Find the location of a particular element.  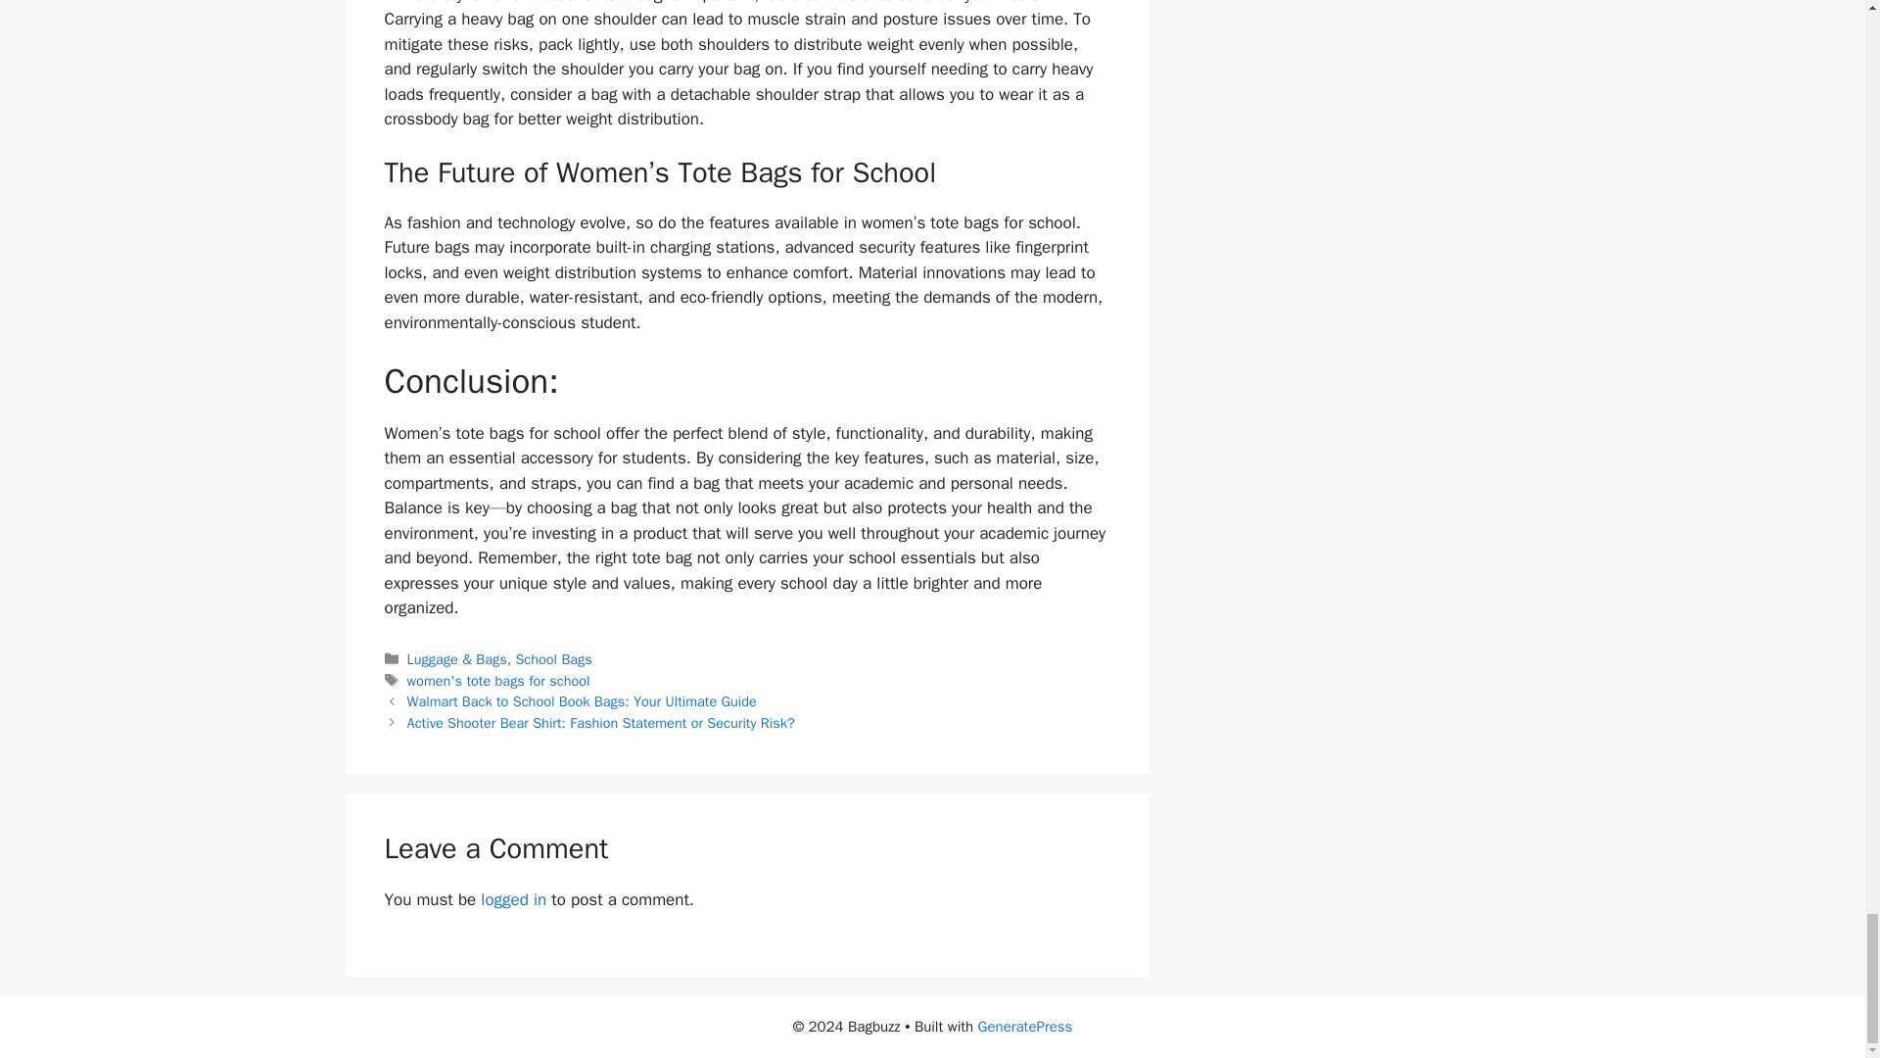

logged in is located at coordinates (513, 899).